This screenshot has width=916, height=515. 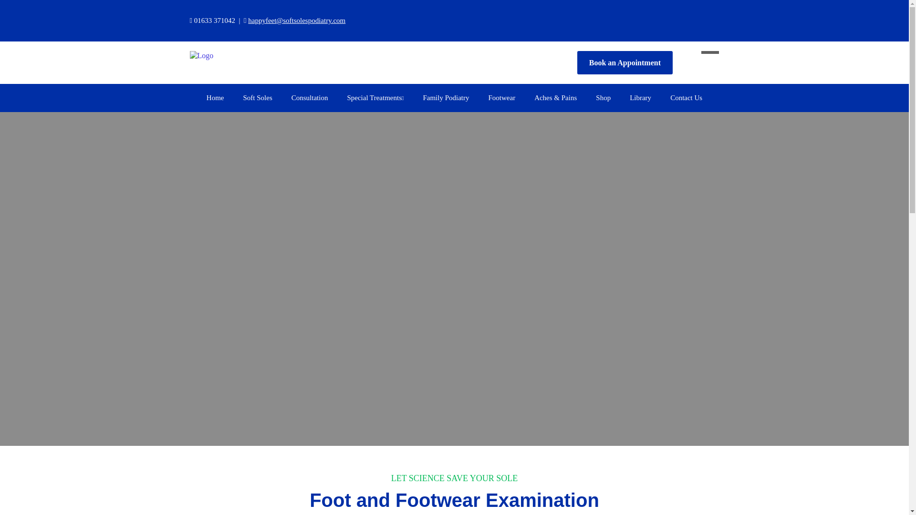 What do you see at coordinates (501, 98) in the screenshot?
I see `Footwear` at bounding box center [501, 98].